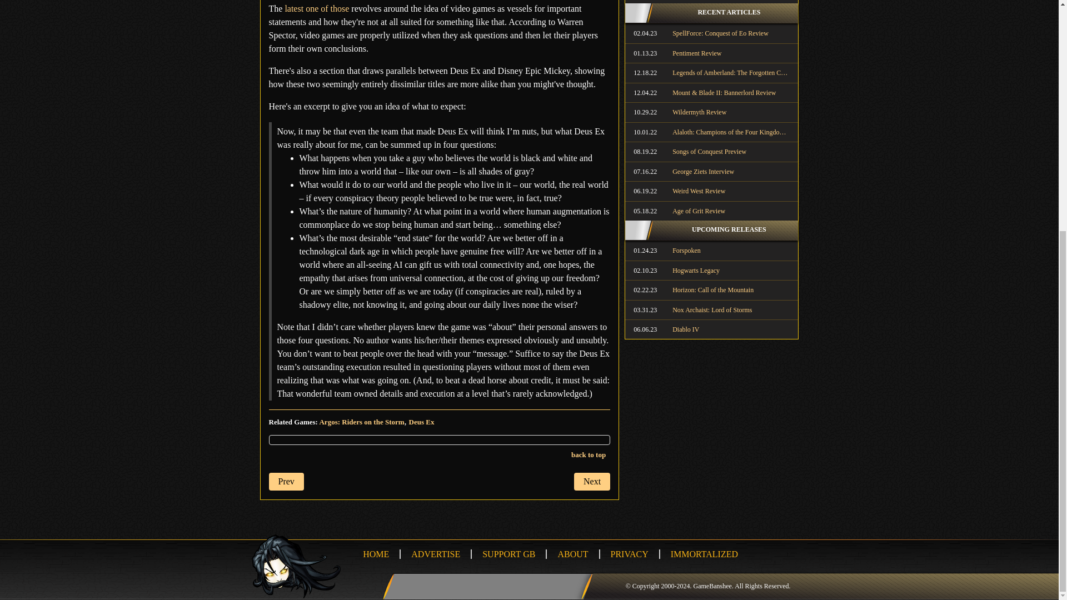 Image resolution: width=1067 pixels, height=600 pixels. I want to click on Horizon: Call of the Mountain, so click(711, 290).